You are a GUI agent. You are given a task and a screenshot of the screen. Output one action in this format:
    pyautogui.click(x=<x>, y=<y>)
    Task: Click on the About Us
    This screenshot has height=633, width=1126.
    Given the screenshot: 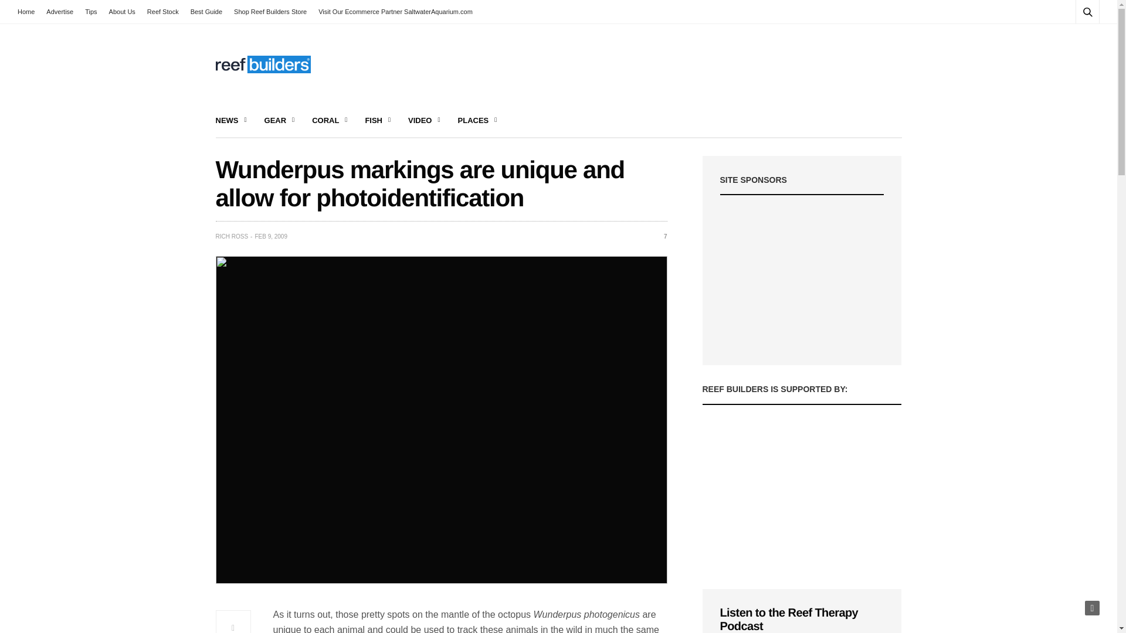 What is the action you would take?
    pyautogui.click(x=122, y=12)
    